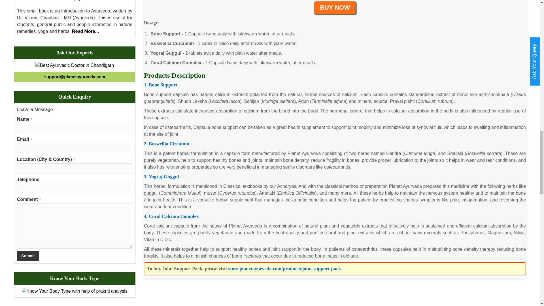 This screenshot has height=306, width=544. What do you see at coordinates (28, 256) in the screenshot?
I see `Submit` at bounding box center [28, 256].